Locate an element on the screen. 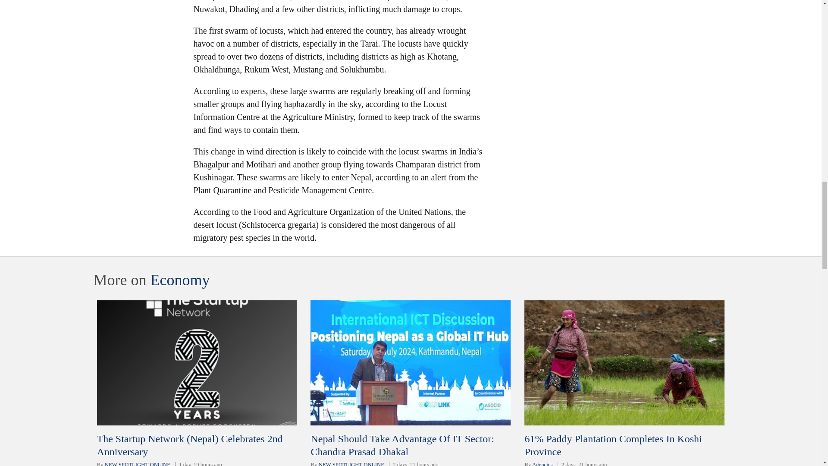 The image size is (828, 466). NEW SPOTLIGHT ONLINE is located at coordinates (138, 464).